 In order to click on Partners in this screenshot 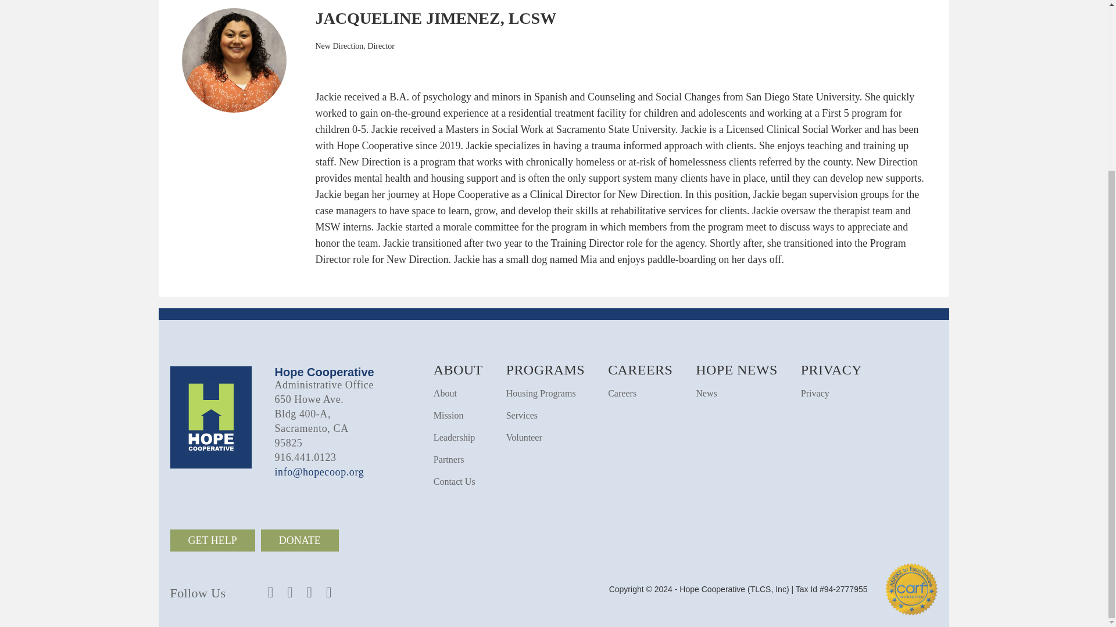, I will do `click(449, 460)`.